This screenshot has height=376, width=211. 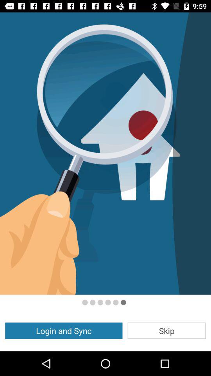 I want to click on jump to login and sync, so click(x=64, y=331).